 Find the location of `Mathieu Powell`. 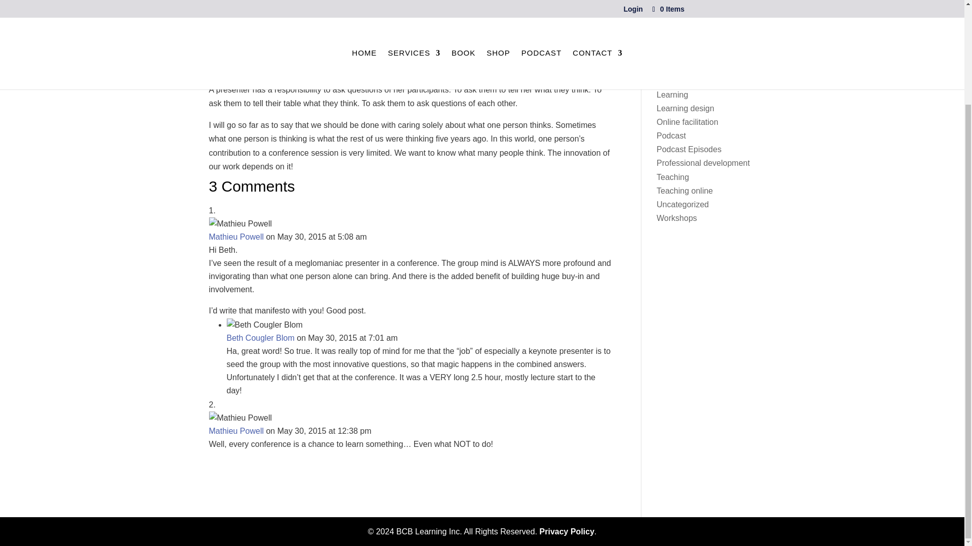

Mathieu Powell is located at coordinates (236, 237).